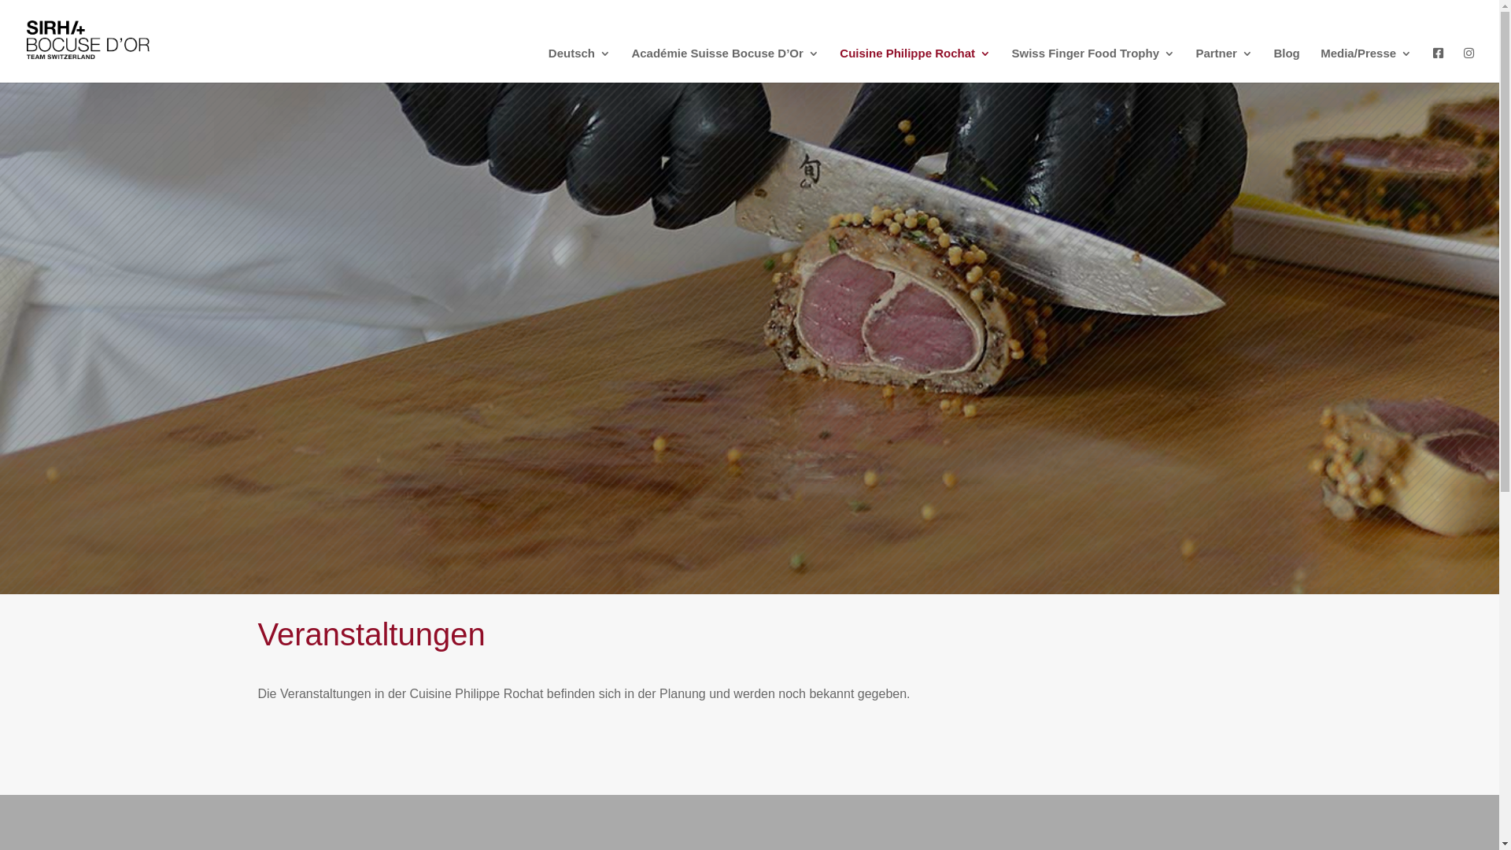 This screenshot has width=1511, height=850. Describe the element at coordinates (915, 65) in the screenshot. I see `Cuisine Philippe Rochat` at that location.